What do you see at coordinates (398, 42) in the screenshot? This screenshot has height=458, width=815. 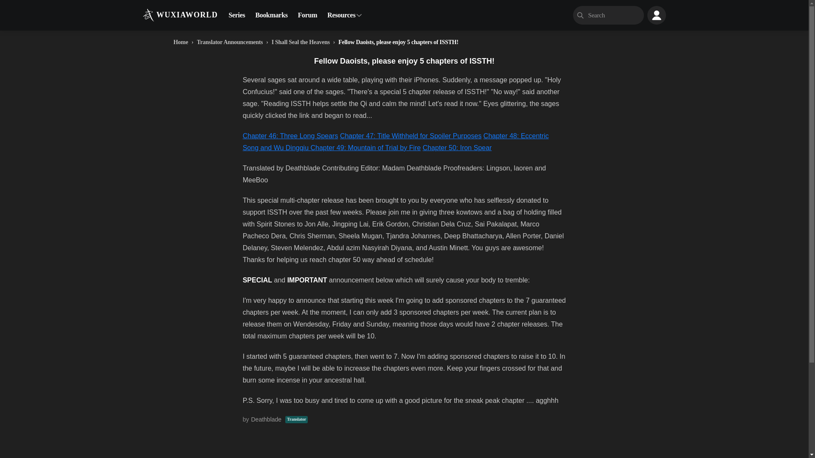 I see `Fellow Daoists, please enjoy 5 chapters of ISSTH!` at bounding box center [398, 42].